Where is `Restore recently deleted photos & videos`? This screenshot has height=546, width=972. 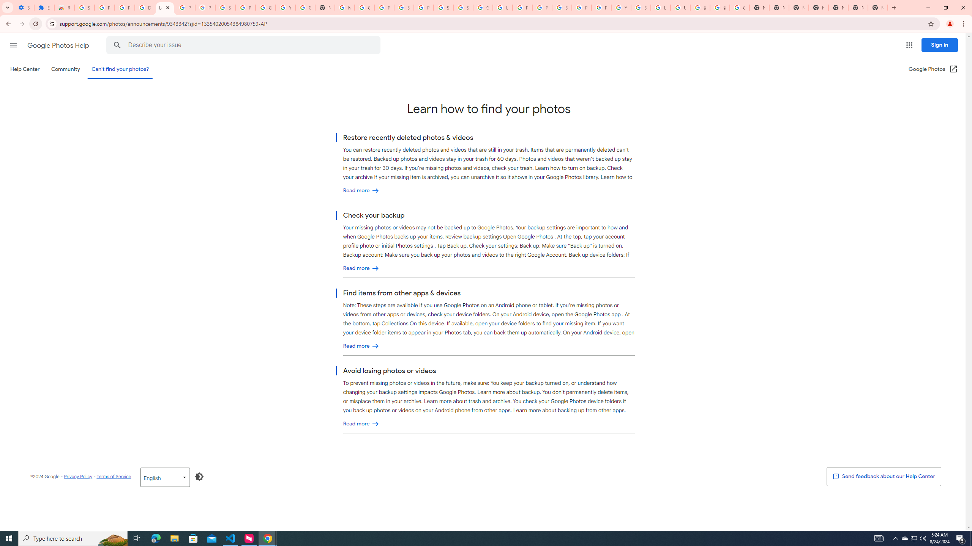 Restore recently deleted photos & videos is located at coordinates (361, 191).